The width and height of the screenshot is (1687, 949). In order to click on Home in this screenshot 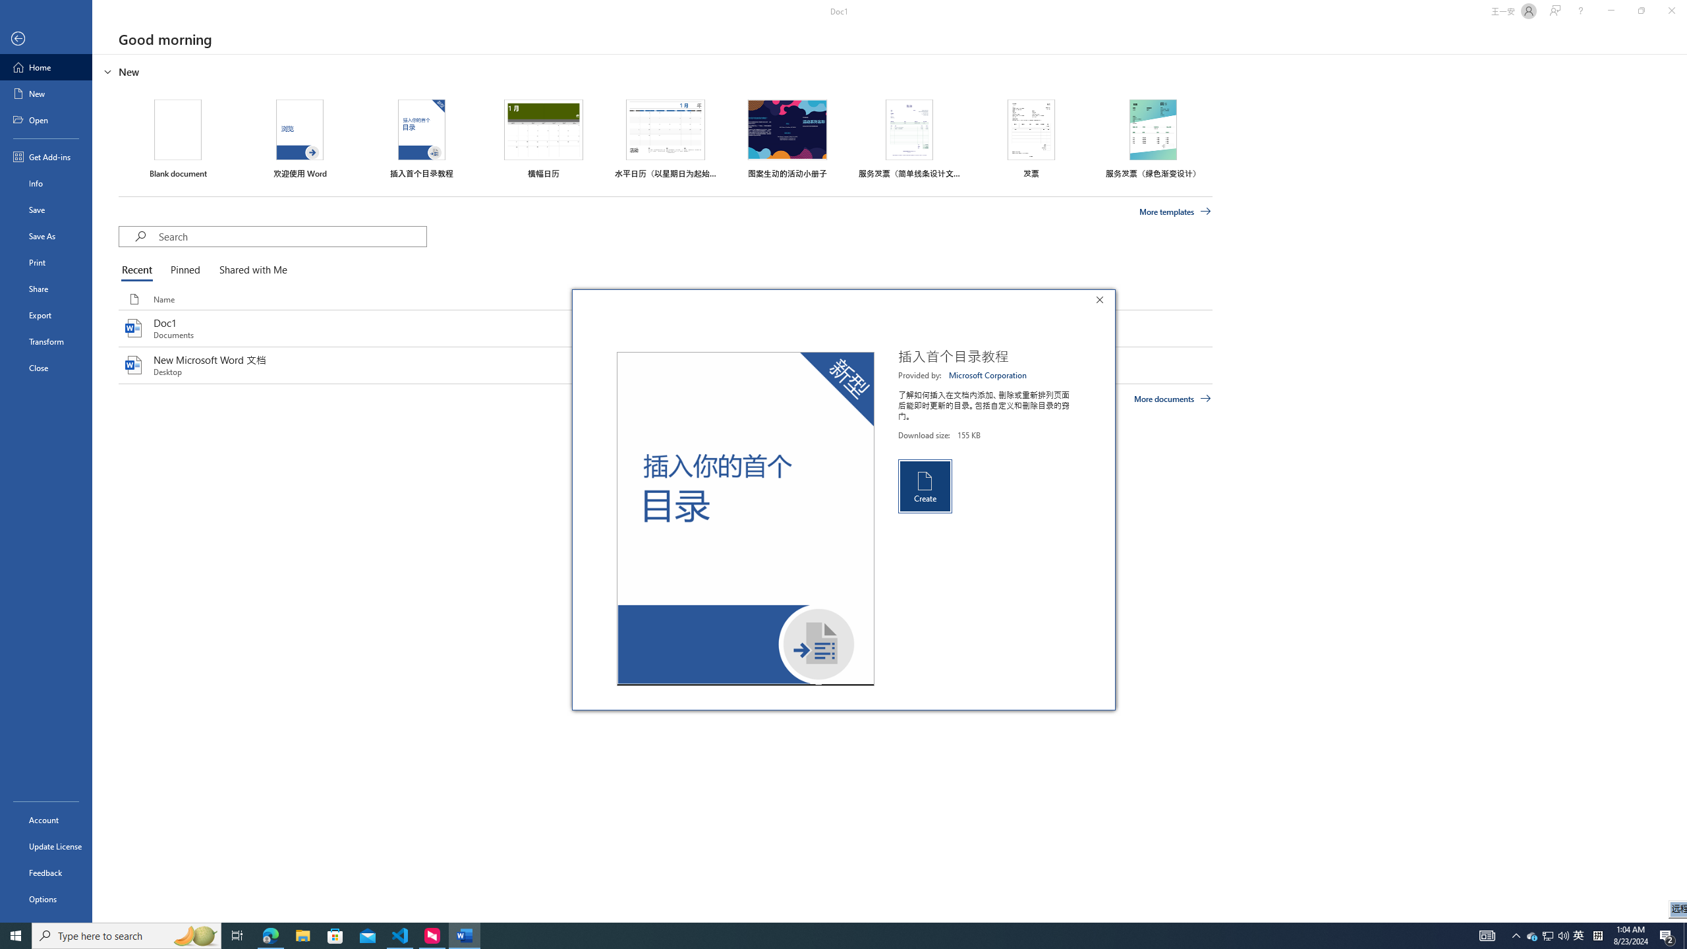, I will do `click(1597, 936)`.